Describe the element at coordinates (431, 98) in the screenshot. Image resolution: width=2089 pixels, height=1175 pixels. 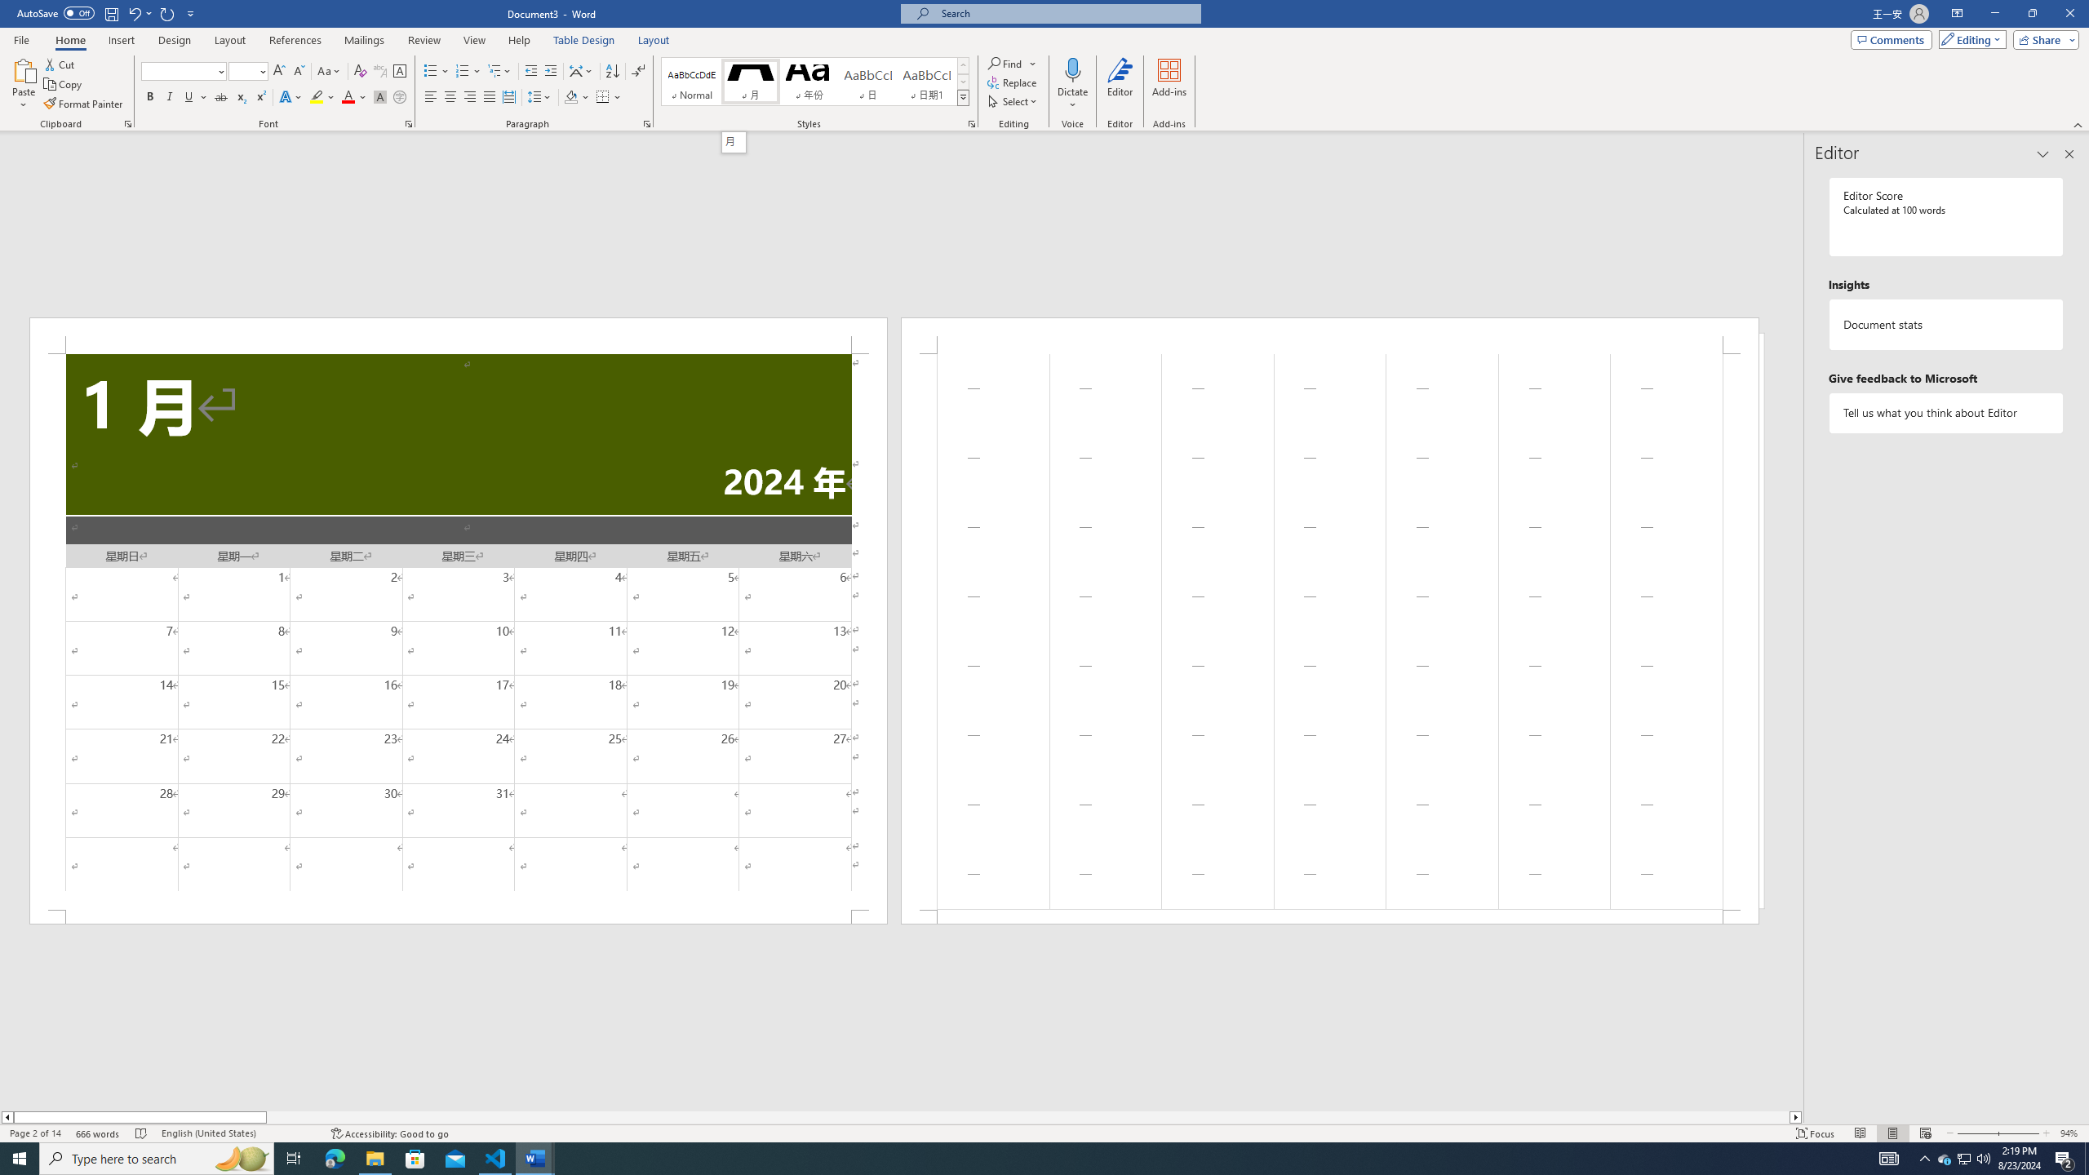
I see `Align Left` at that location.